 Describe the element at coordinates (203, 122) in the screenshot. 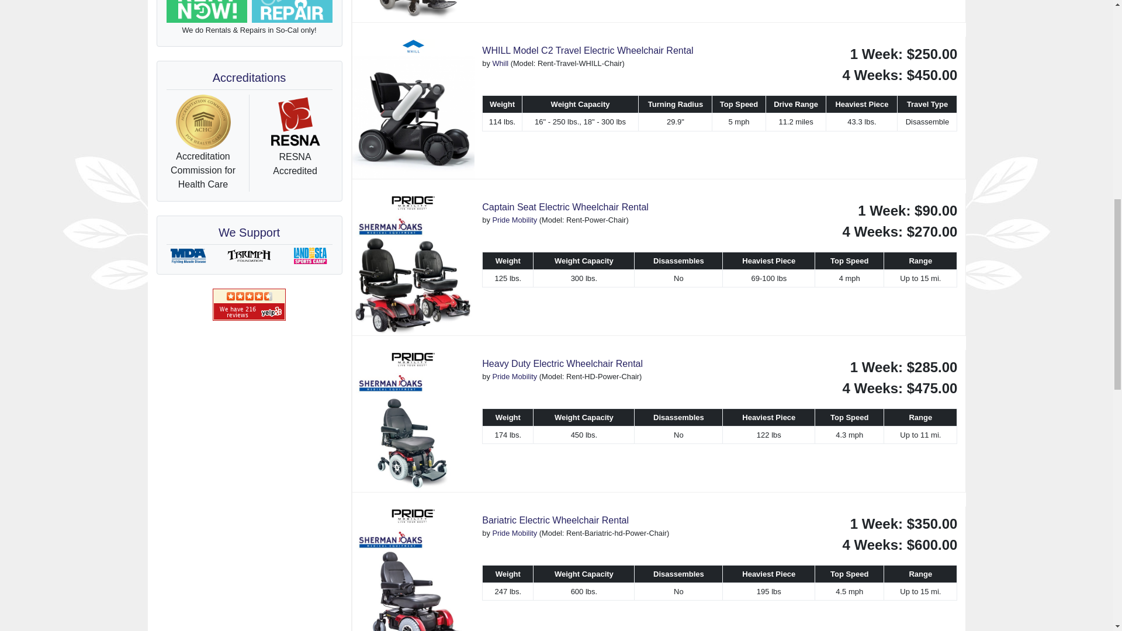

I see `Accreditation Commission for Health Care` at that location.